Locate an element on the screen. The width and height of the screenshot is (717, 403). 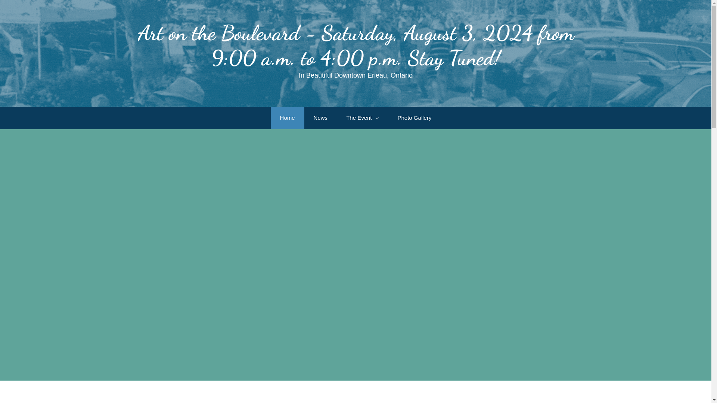
News is located at coordinates (321, 118).